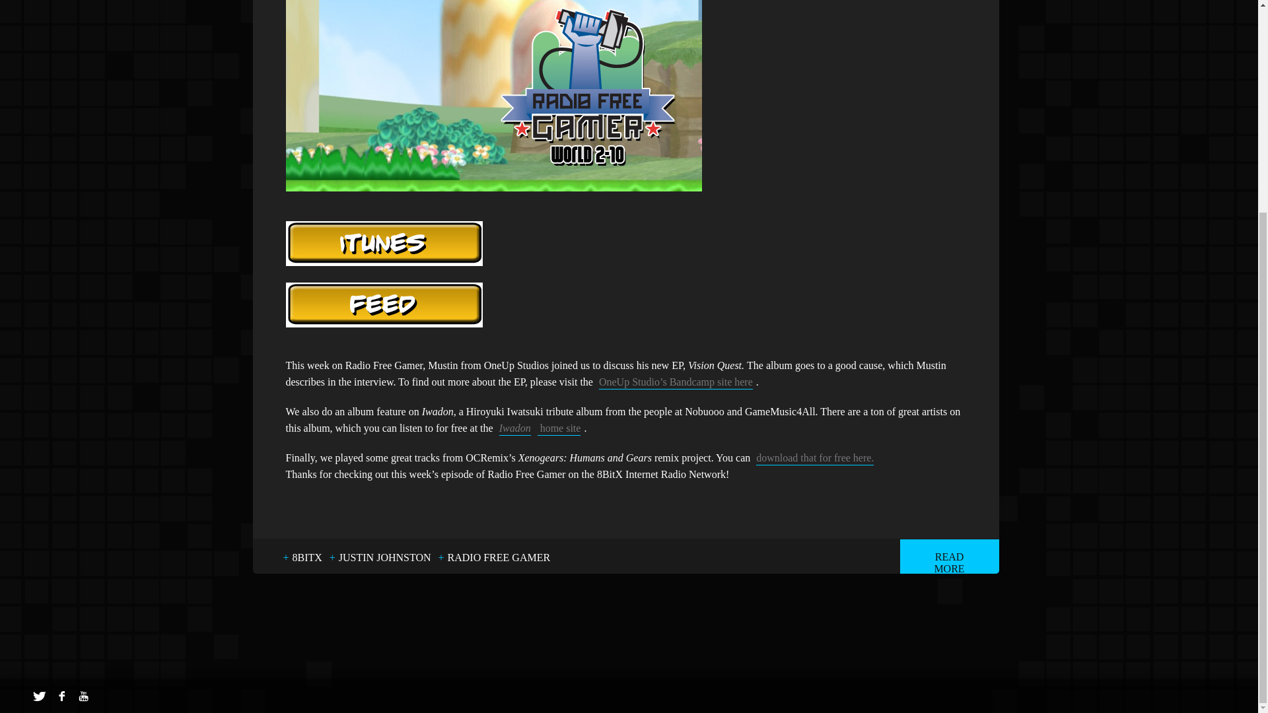 Image resolution: width=1268 pixels, height=713 pixels. What do you see at coordinates (383, 243) in the screenshot?
I see `itunes-button` at bounding box center [383, 243].